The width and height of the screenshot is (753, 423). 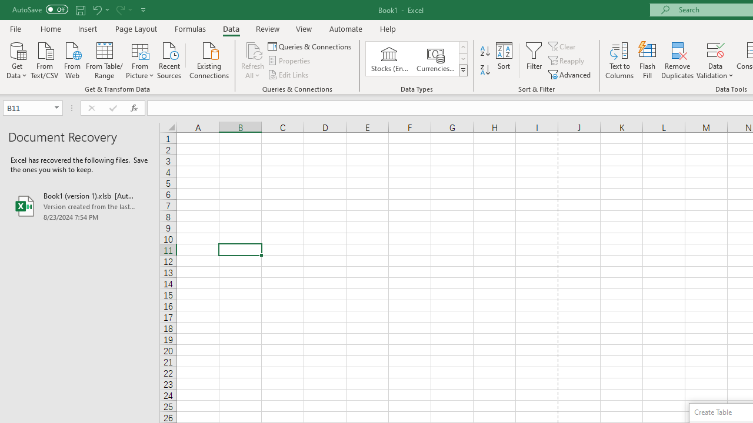 I want to click on View, so click(x=304, y=28).